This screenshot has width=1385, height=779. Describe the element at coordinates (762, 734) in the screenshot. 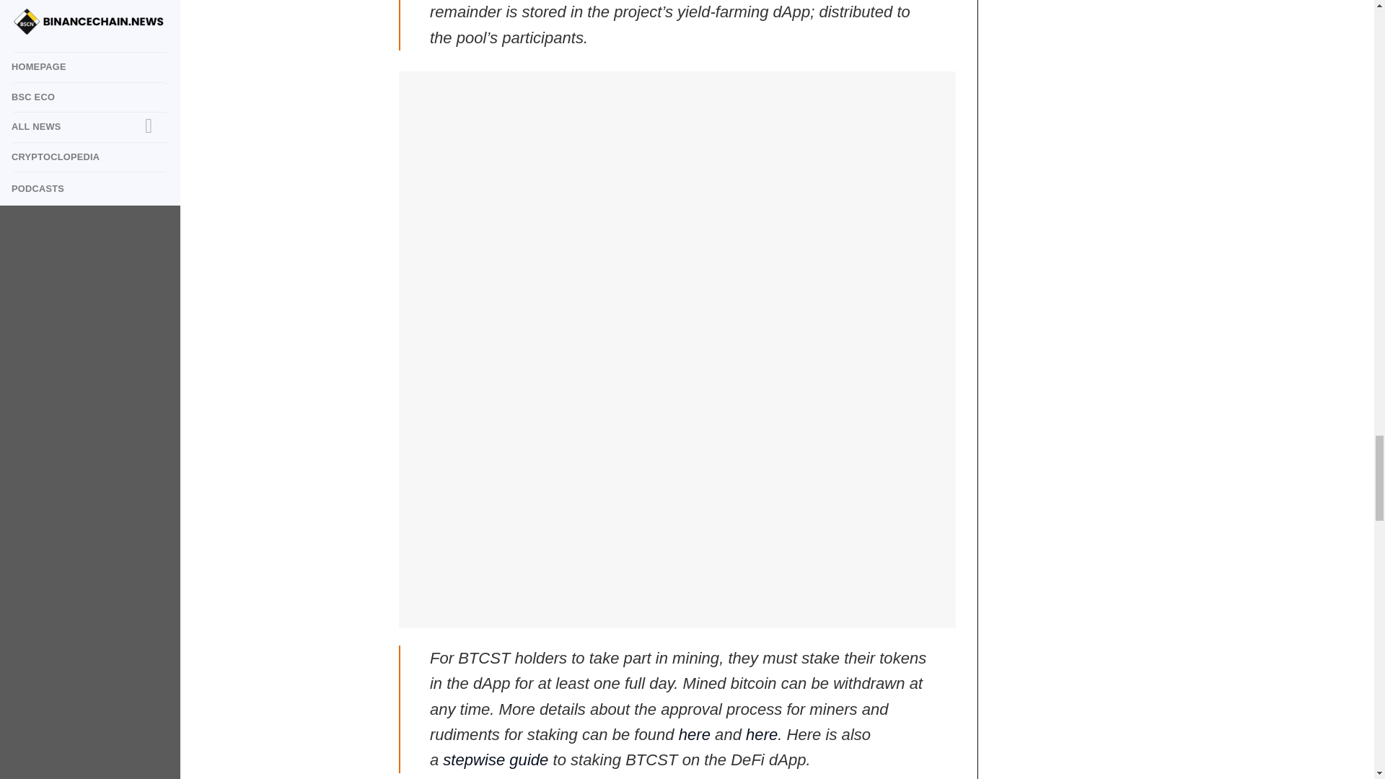

I see `here` at that location.